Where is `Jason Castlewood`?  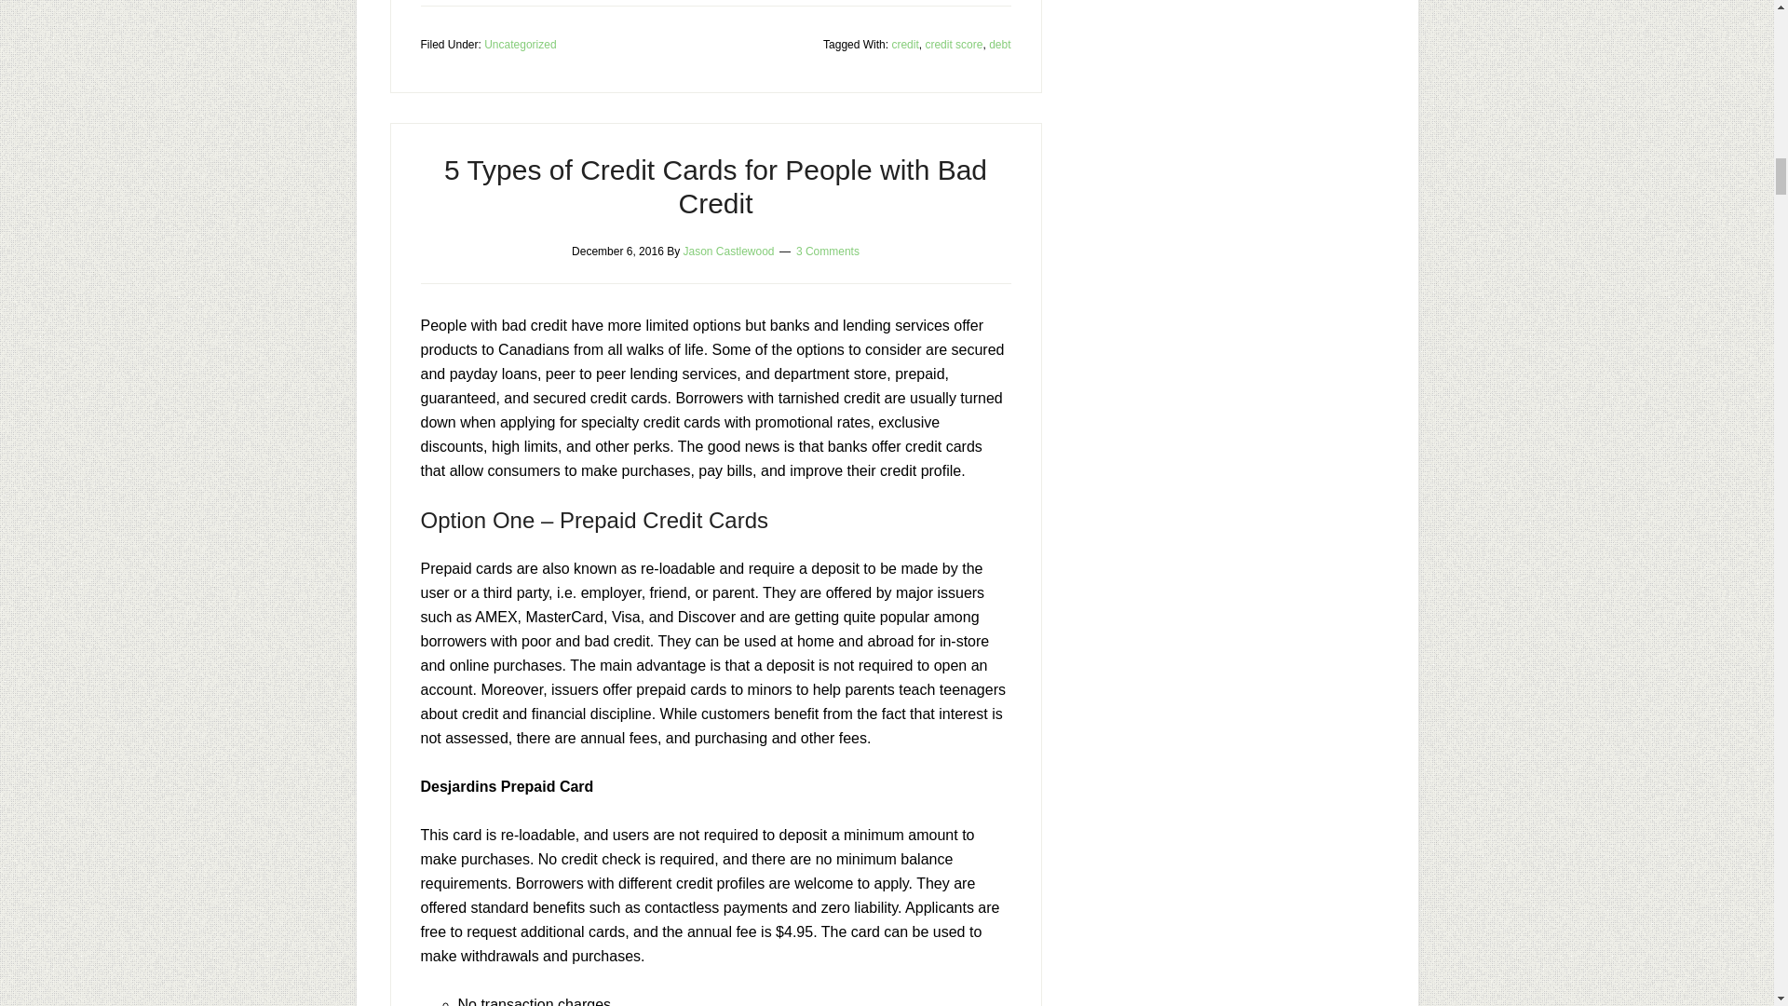
Jason Castlewood is located at coordinates (728, 251).